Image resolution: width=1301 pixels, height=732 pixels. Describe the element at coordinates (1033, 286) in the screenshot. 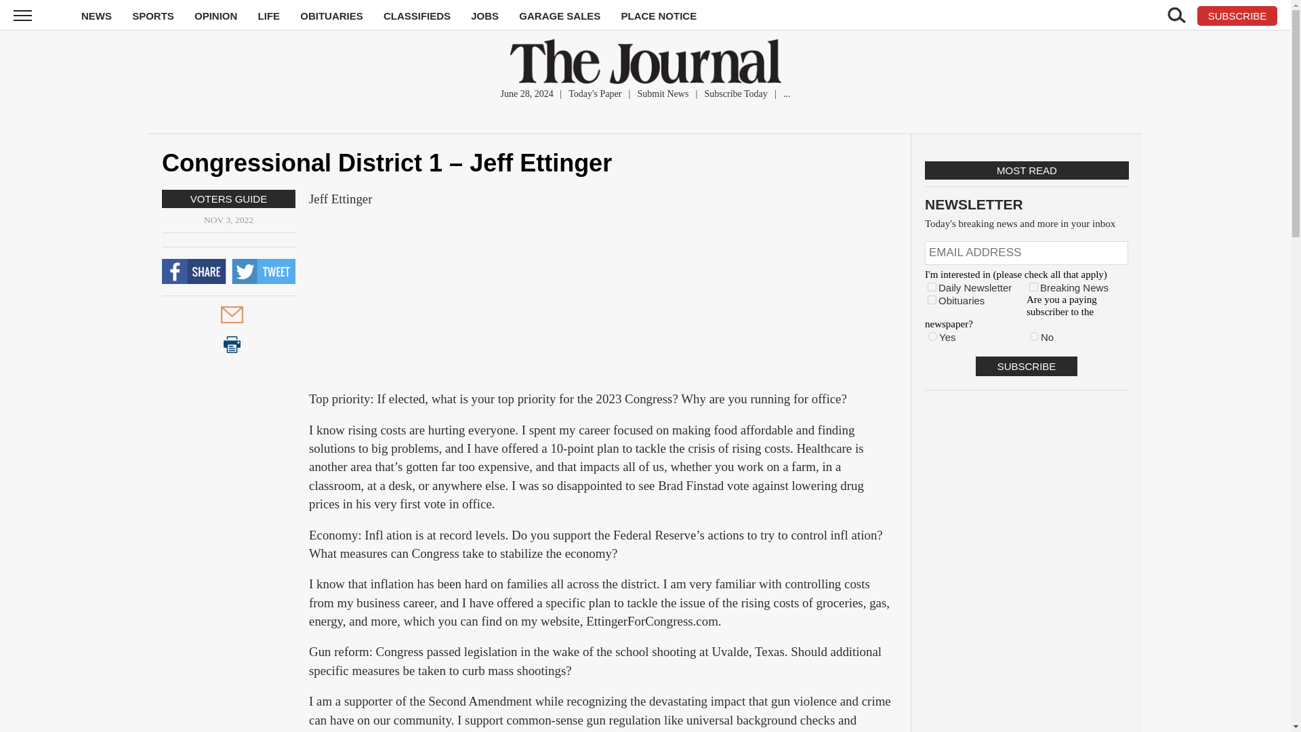

I see `2` at that location.